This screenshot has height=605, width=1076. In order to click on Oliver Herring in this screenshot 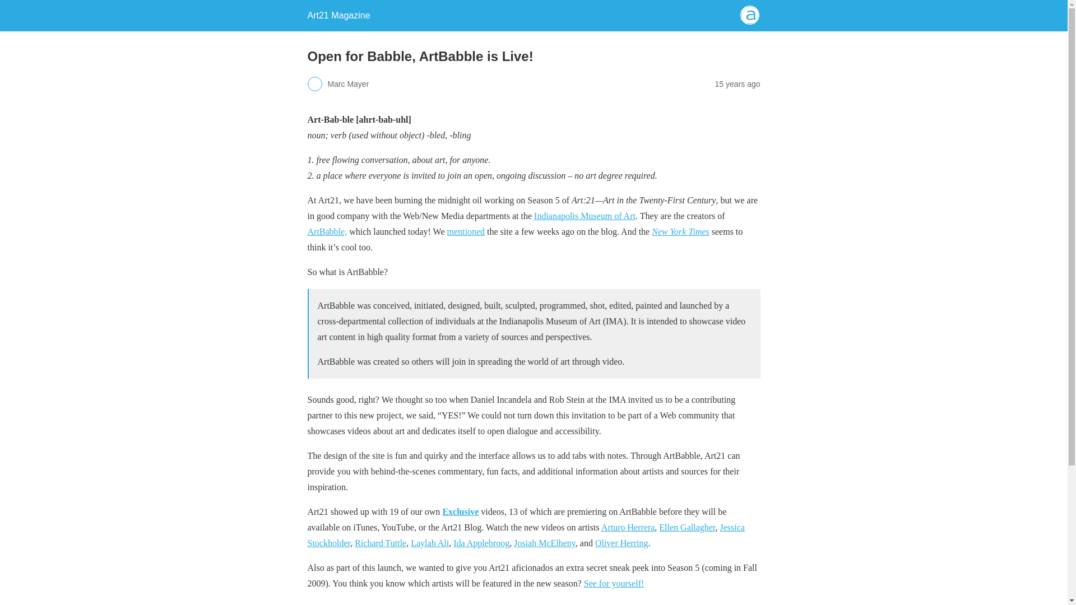, I will do `click(622, 543)`.